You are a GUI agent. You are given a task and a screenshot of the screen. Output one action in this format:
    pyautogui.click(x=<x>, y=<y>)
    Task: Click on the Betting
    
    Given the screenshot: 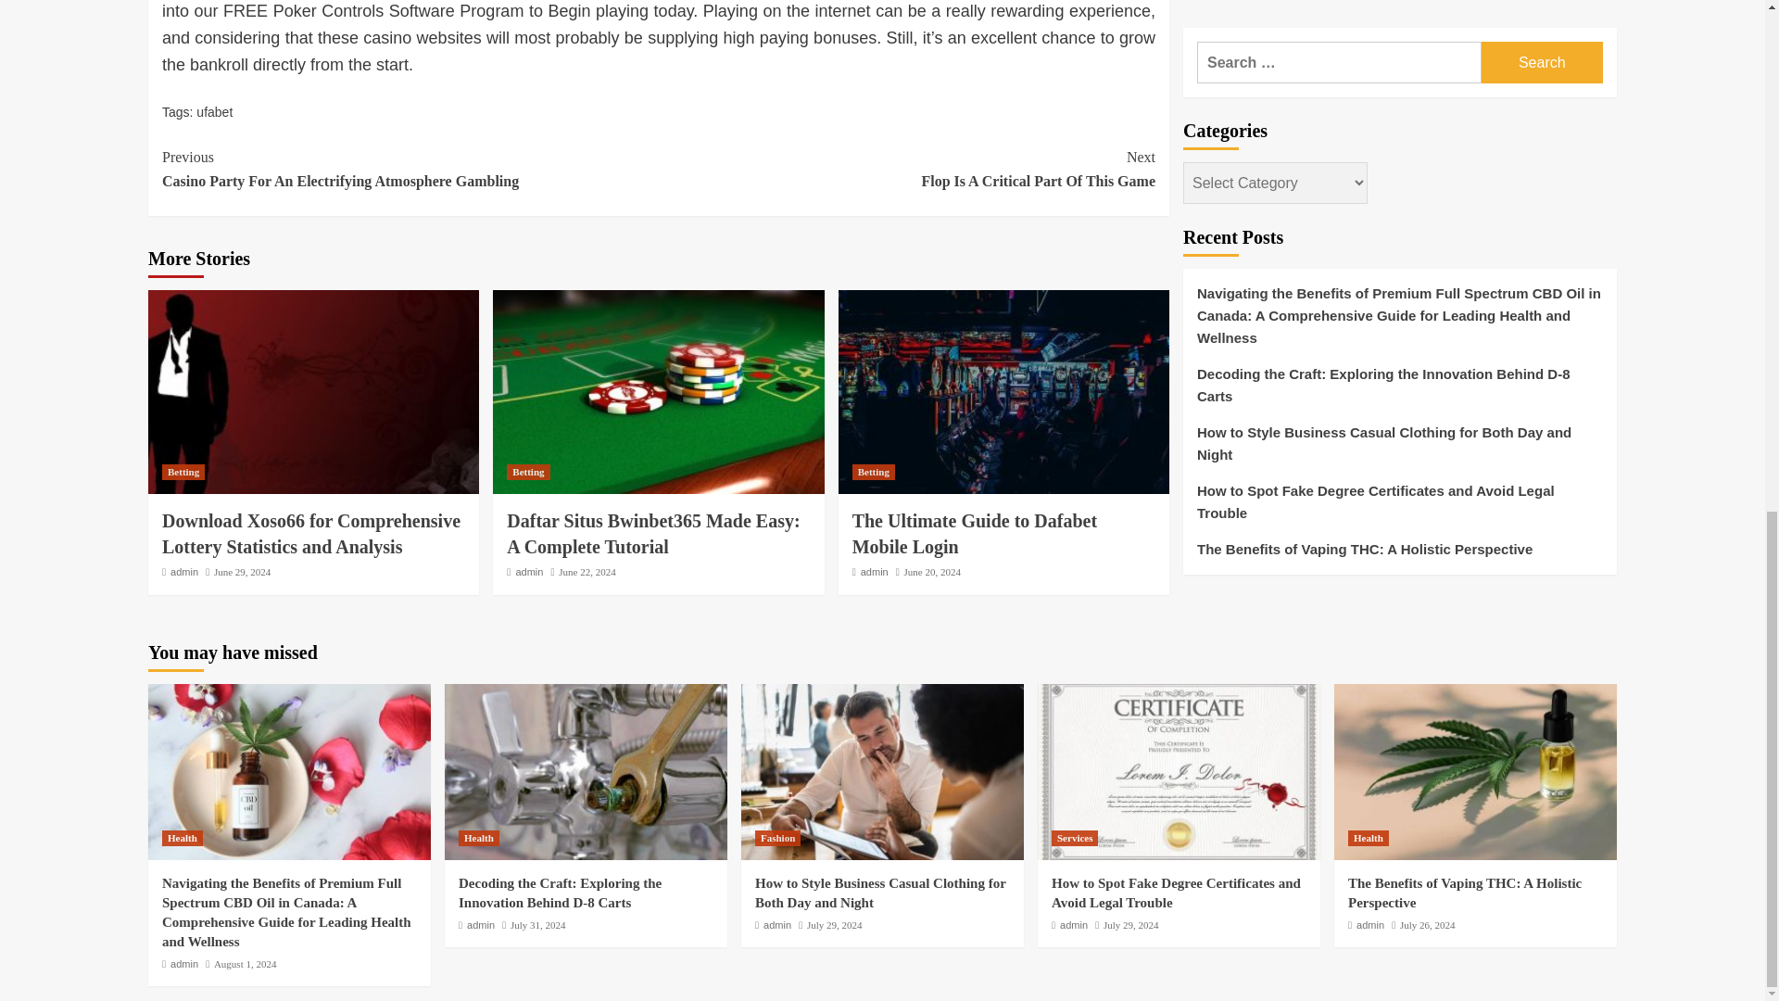 What is the action you would take?
    pyautogui.click(x=528, y=473)
    